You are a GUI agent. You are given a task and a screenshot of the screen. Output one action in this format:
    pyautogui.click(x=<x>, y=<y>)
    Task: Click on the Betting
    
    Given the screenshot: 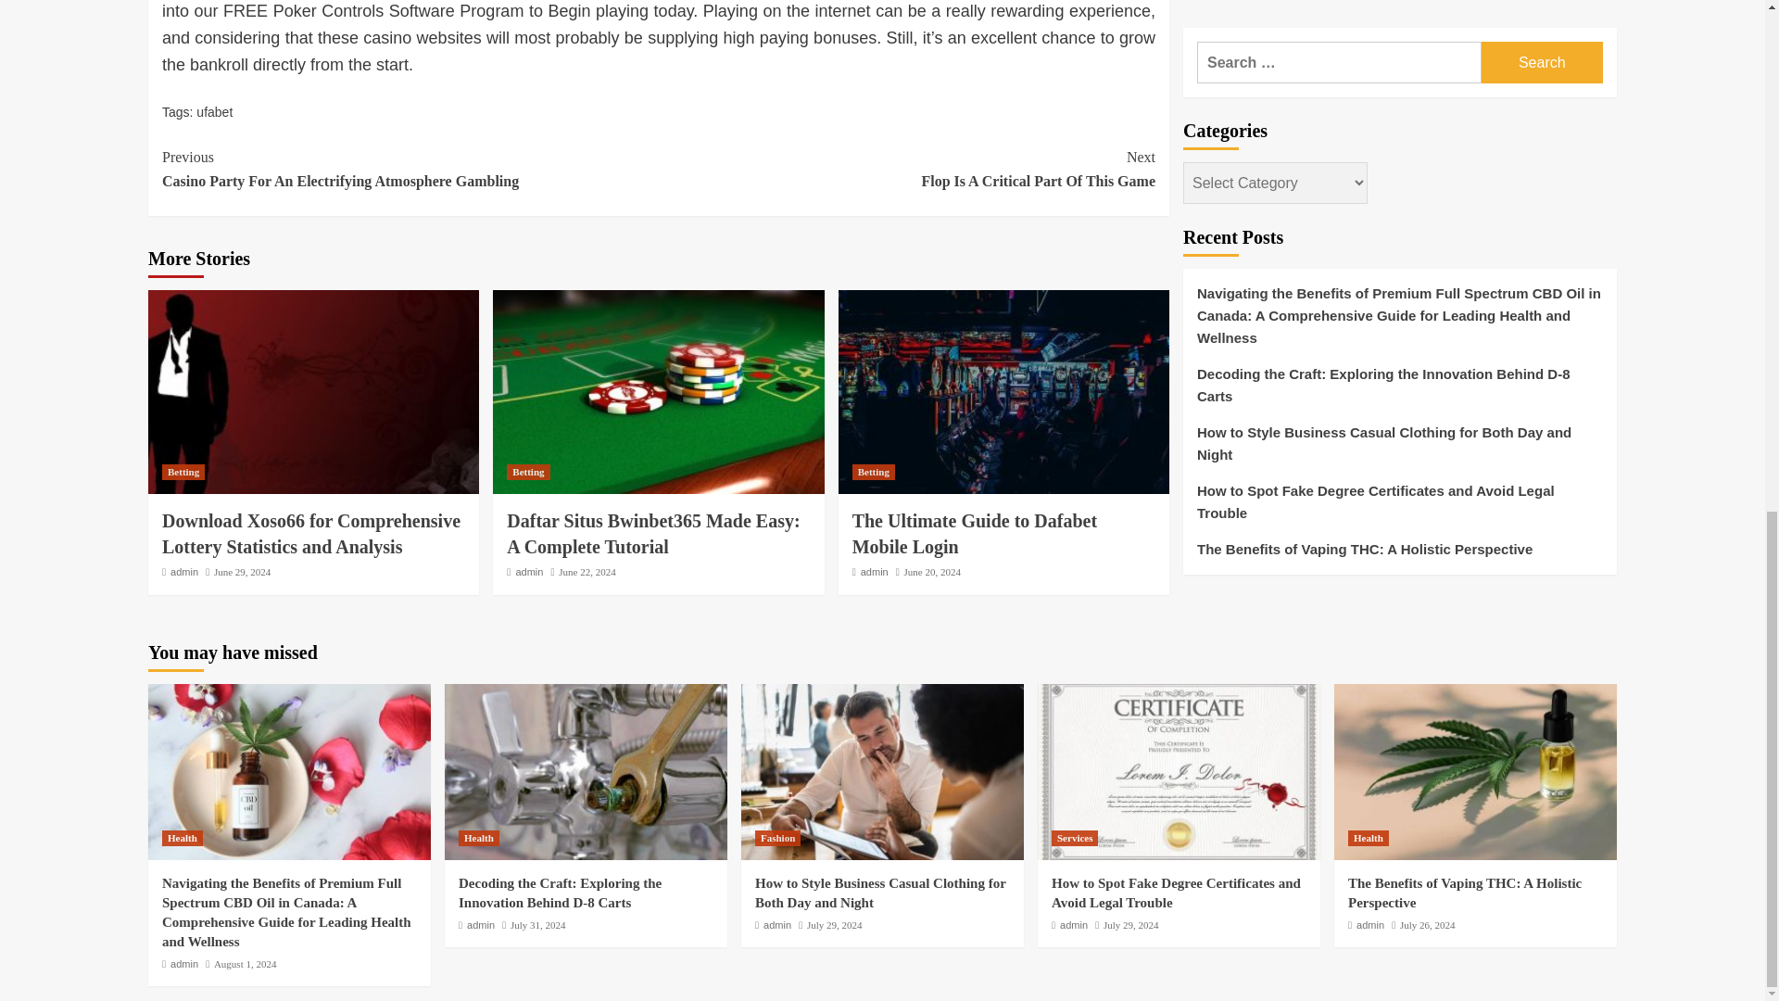 What is the action you would take?
    pyautogui.click(x=528, y=473)
    